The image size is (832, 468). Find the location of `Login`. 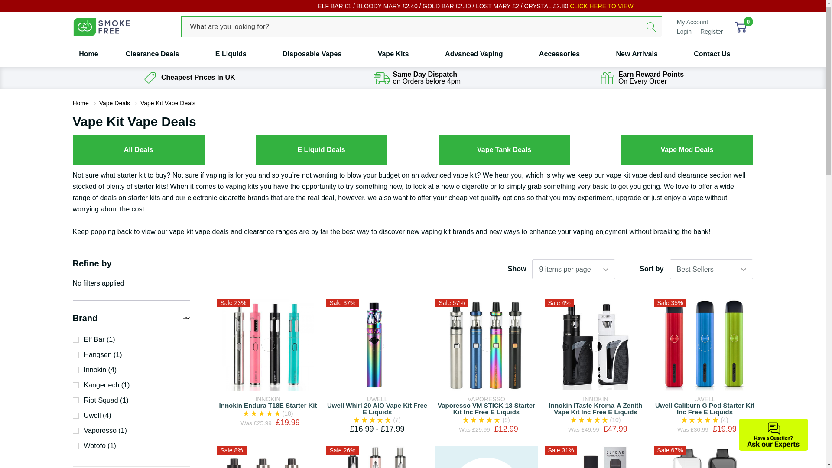

Login is located at coordinates (685, 31).